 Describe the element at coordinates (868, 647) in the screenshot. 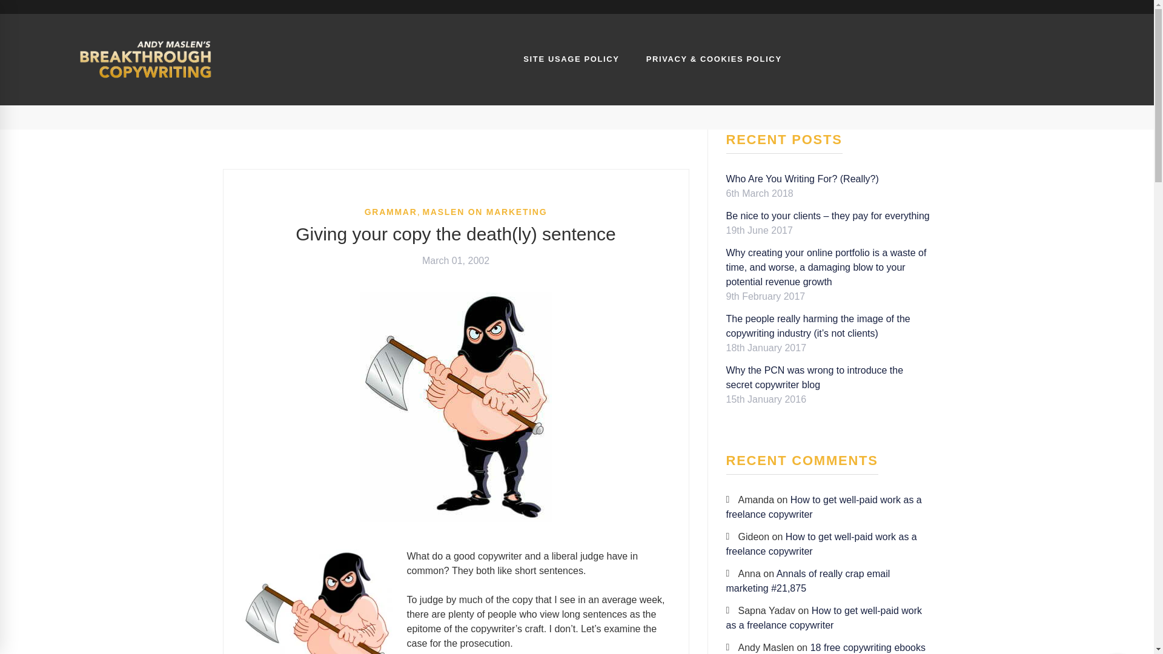

I see `18 free copywriting ebooks` at that location.